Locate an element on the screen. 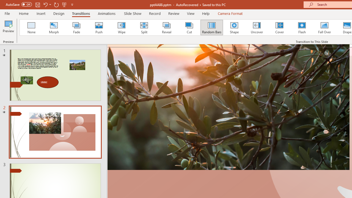 The image size is (352, 198). Split is located at coordinates (144, 28).